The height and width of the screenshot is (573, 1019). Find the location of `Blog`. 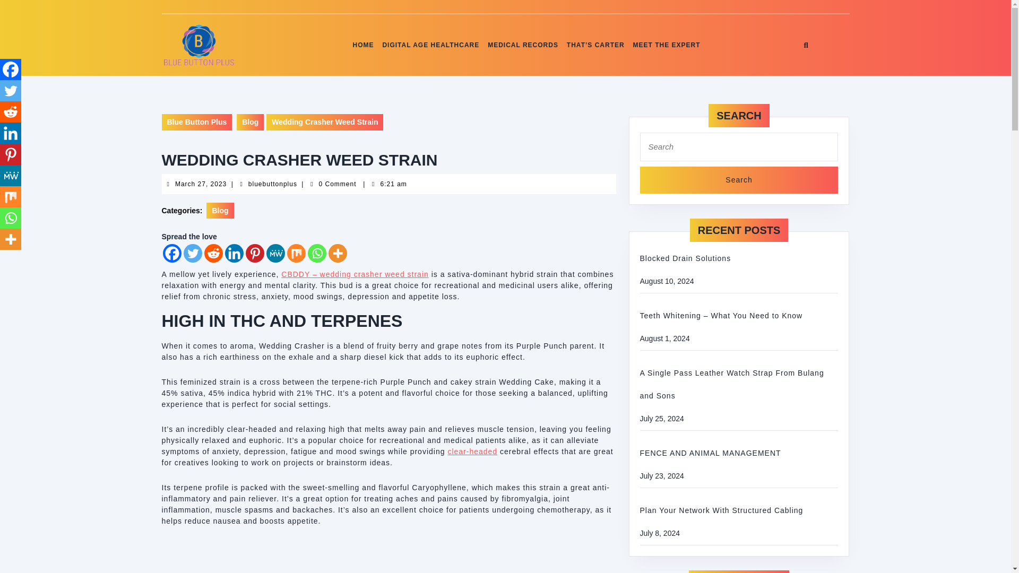

Blog is located at coordinates (11, 133).